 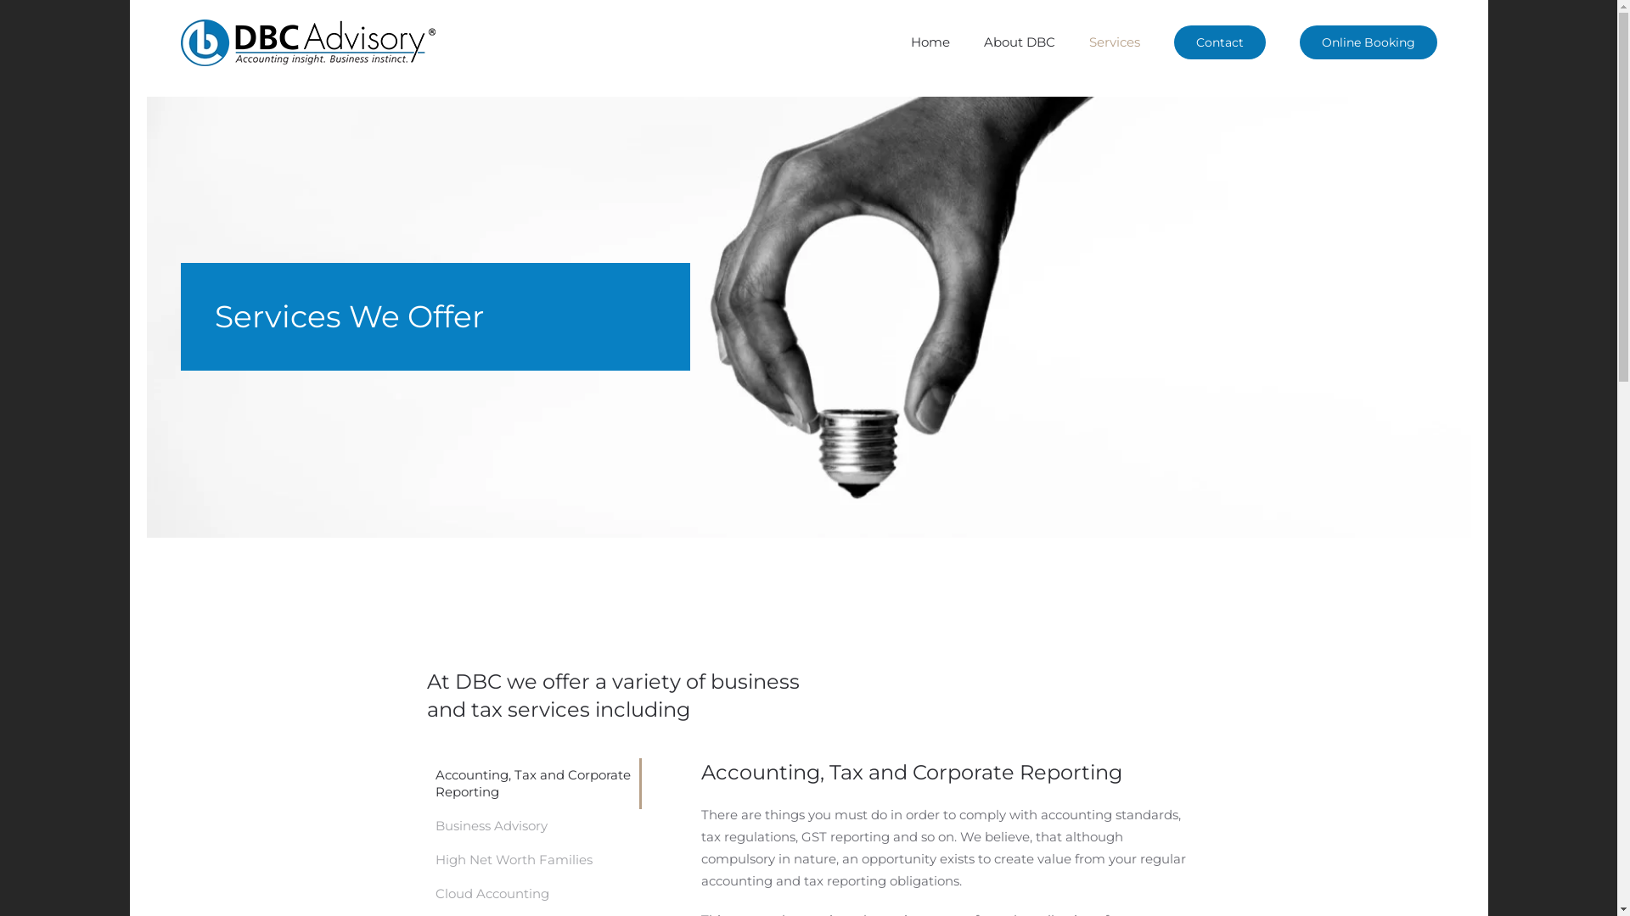 I want to click on Cloud Accounting, so click(x=533, y=894).